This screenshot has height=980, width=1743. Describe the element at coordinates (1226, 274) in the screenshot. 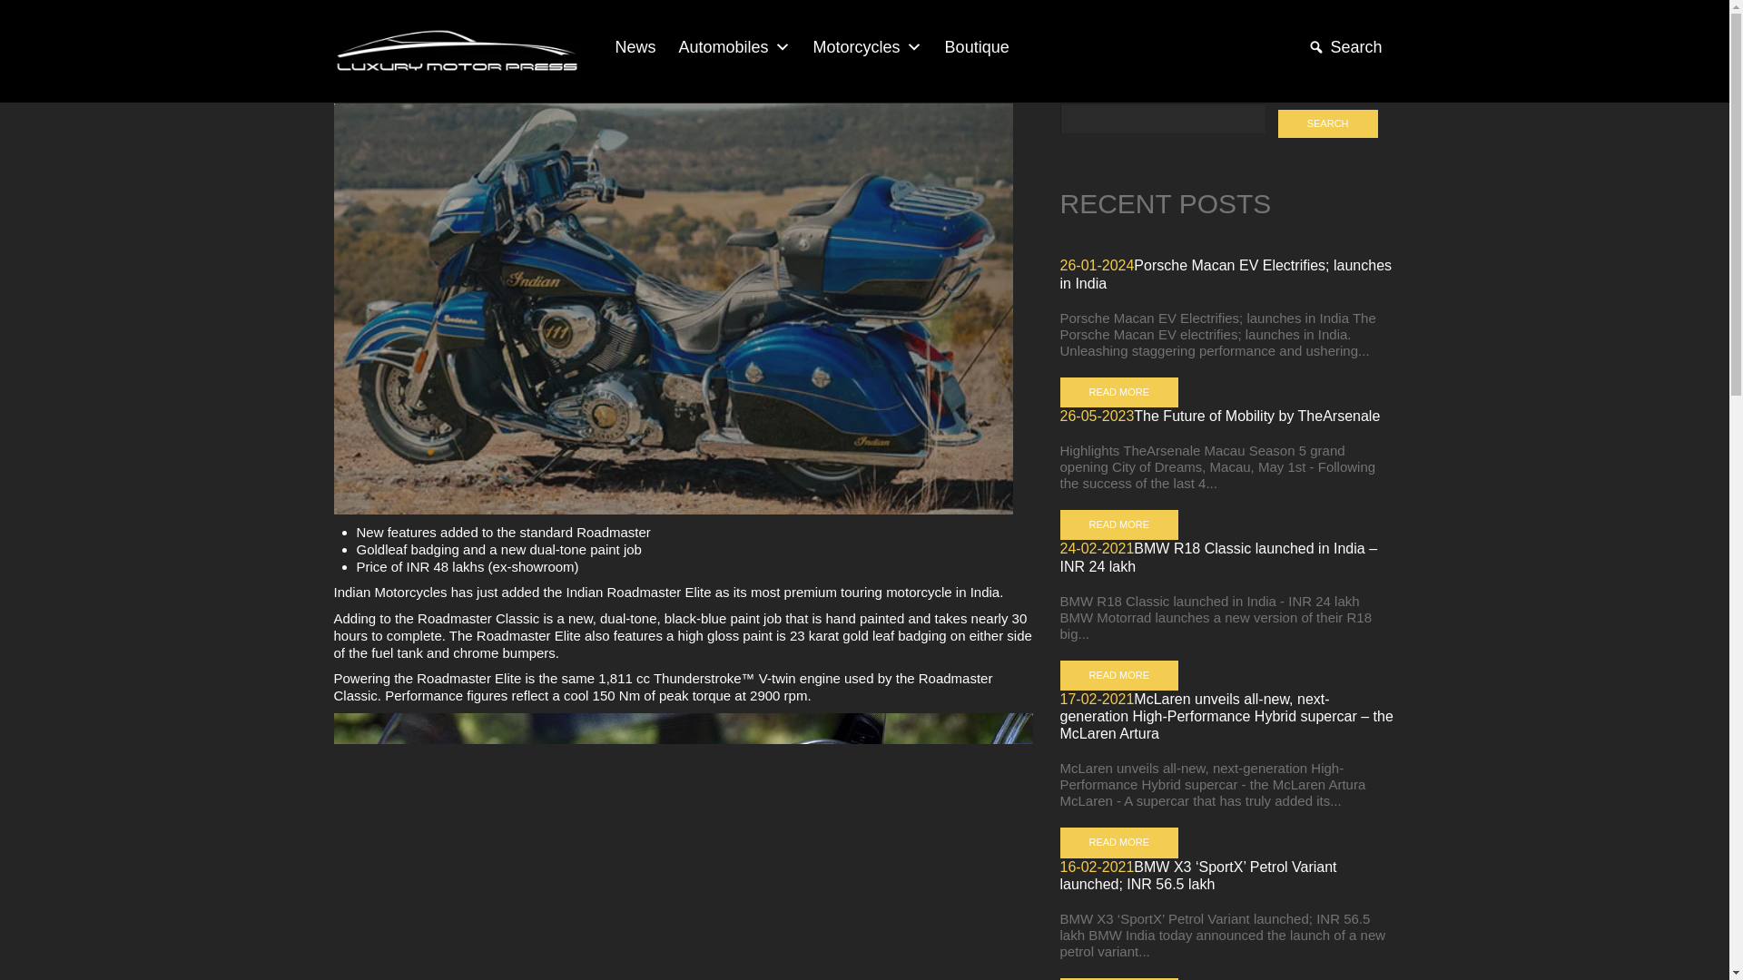

I see `Porsche Macan EV Electrifies; launches in India` at that location.